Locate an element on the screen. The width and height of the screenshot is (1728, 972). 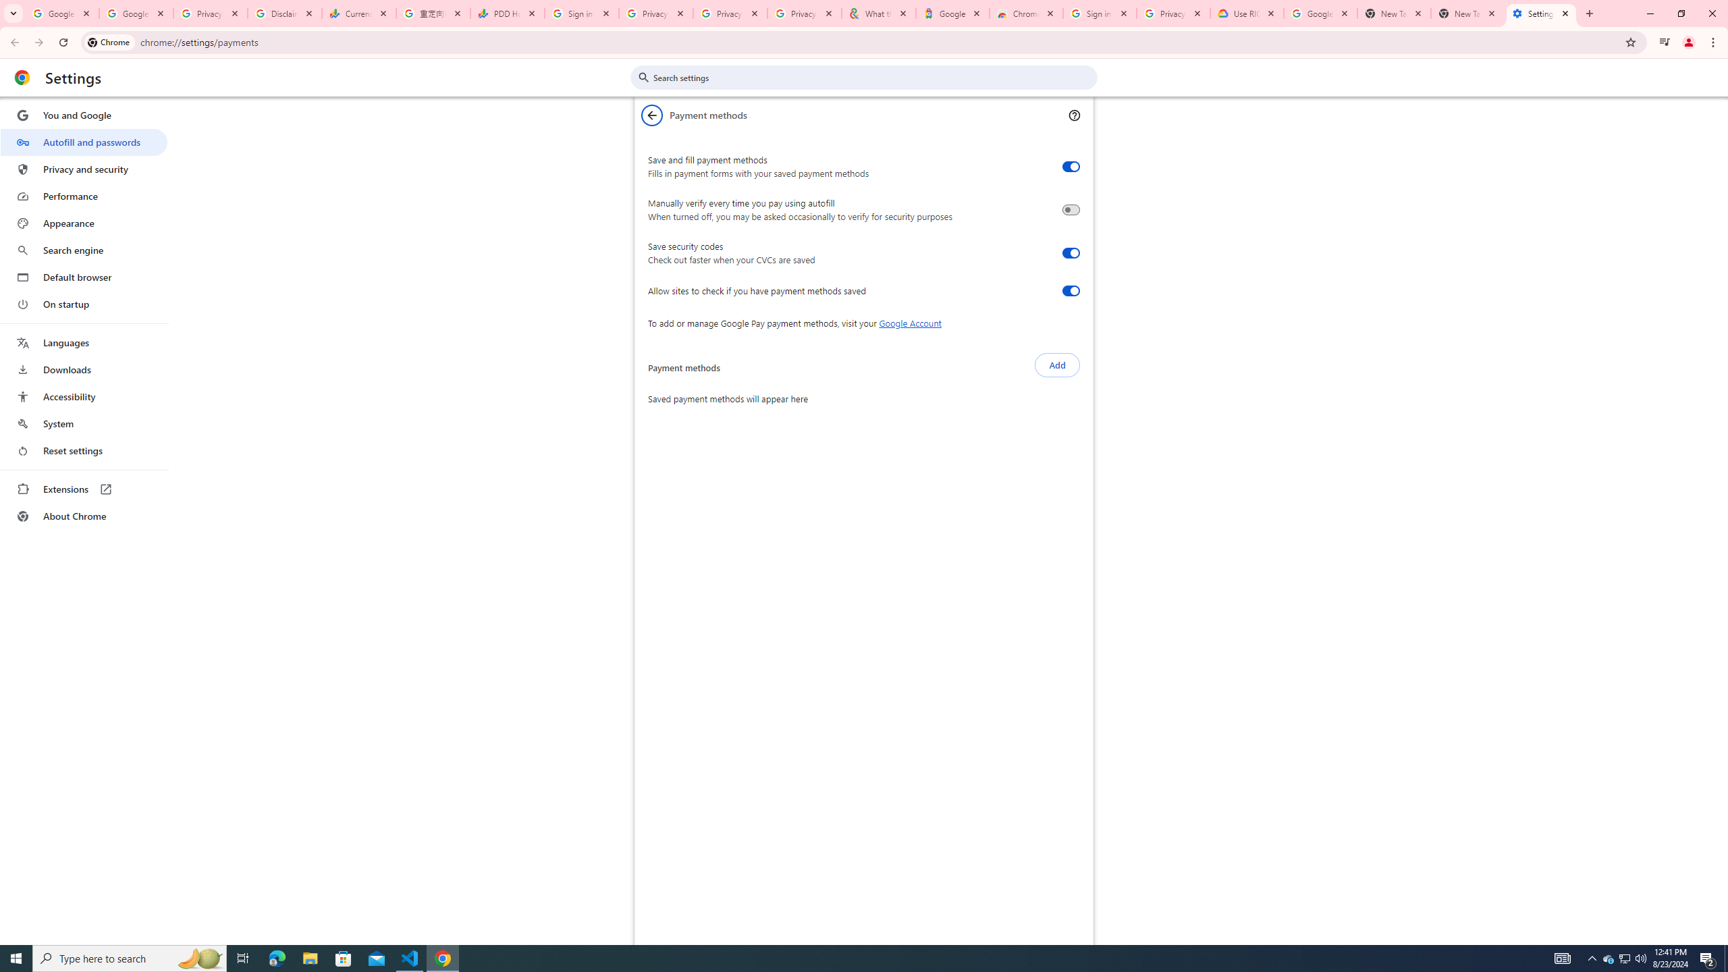
Privacy Checkup is located at coordinates (805, 13).